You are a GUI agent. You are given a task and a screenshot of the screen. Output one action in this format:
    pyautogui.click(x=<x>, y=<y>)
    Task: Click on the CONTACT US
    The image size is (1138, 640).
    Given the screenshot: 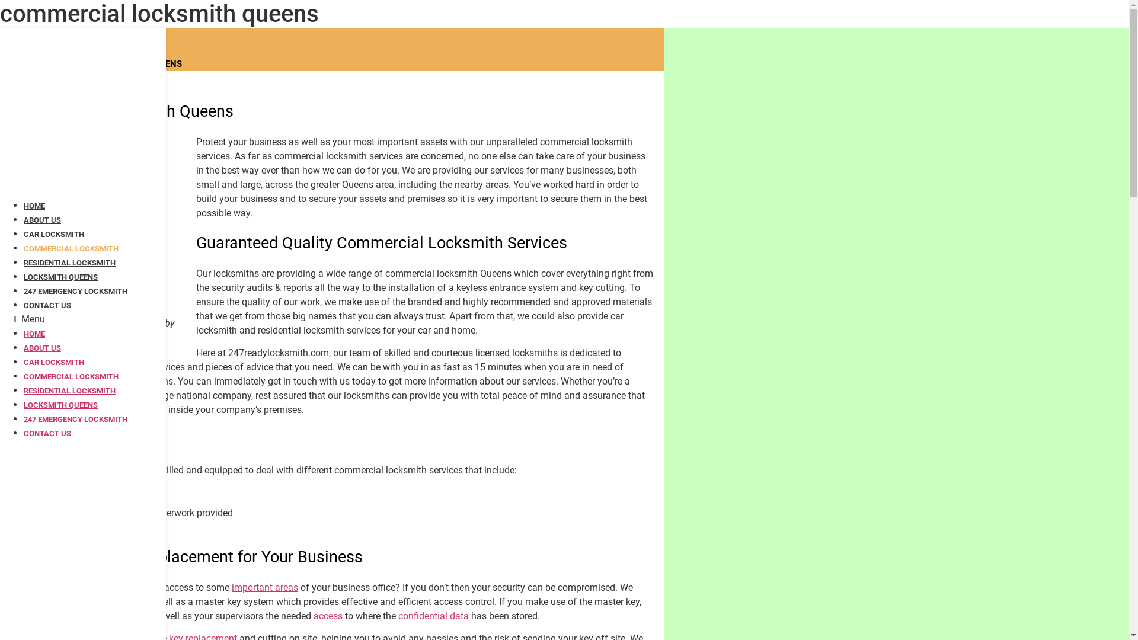 What is the action you would take?
    pyautogui.click(x=47, y=50)
    